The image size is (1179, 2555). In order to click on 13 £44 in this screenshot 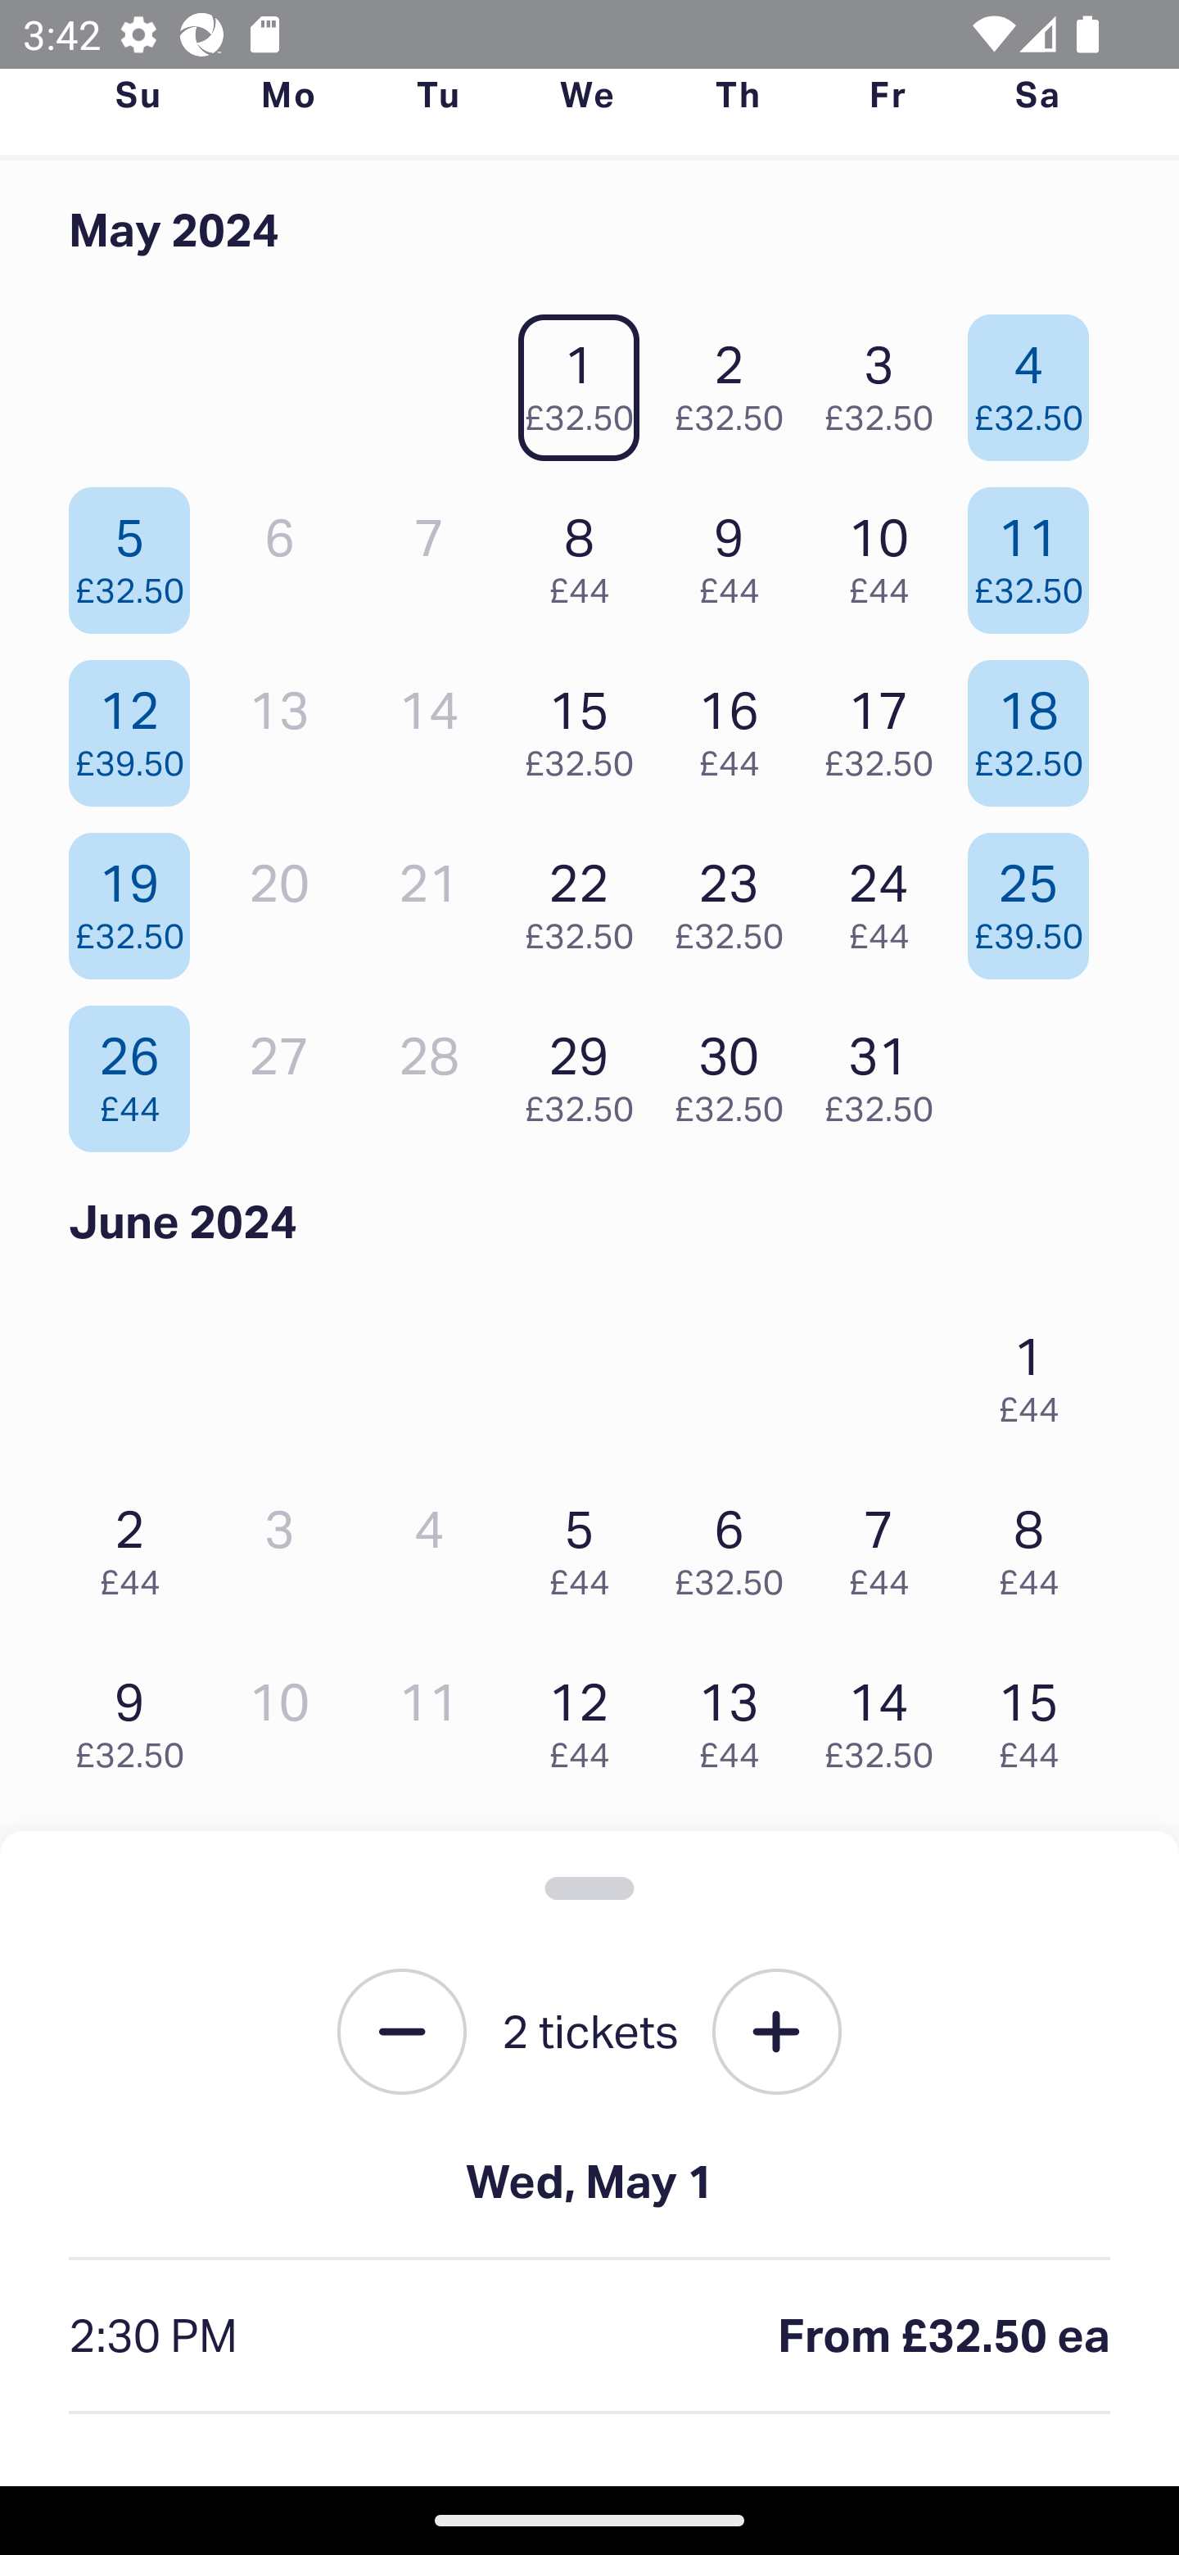, I will do `click(737, 1718)`.